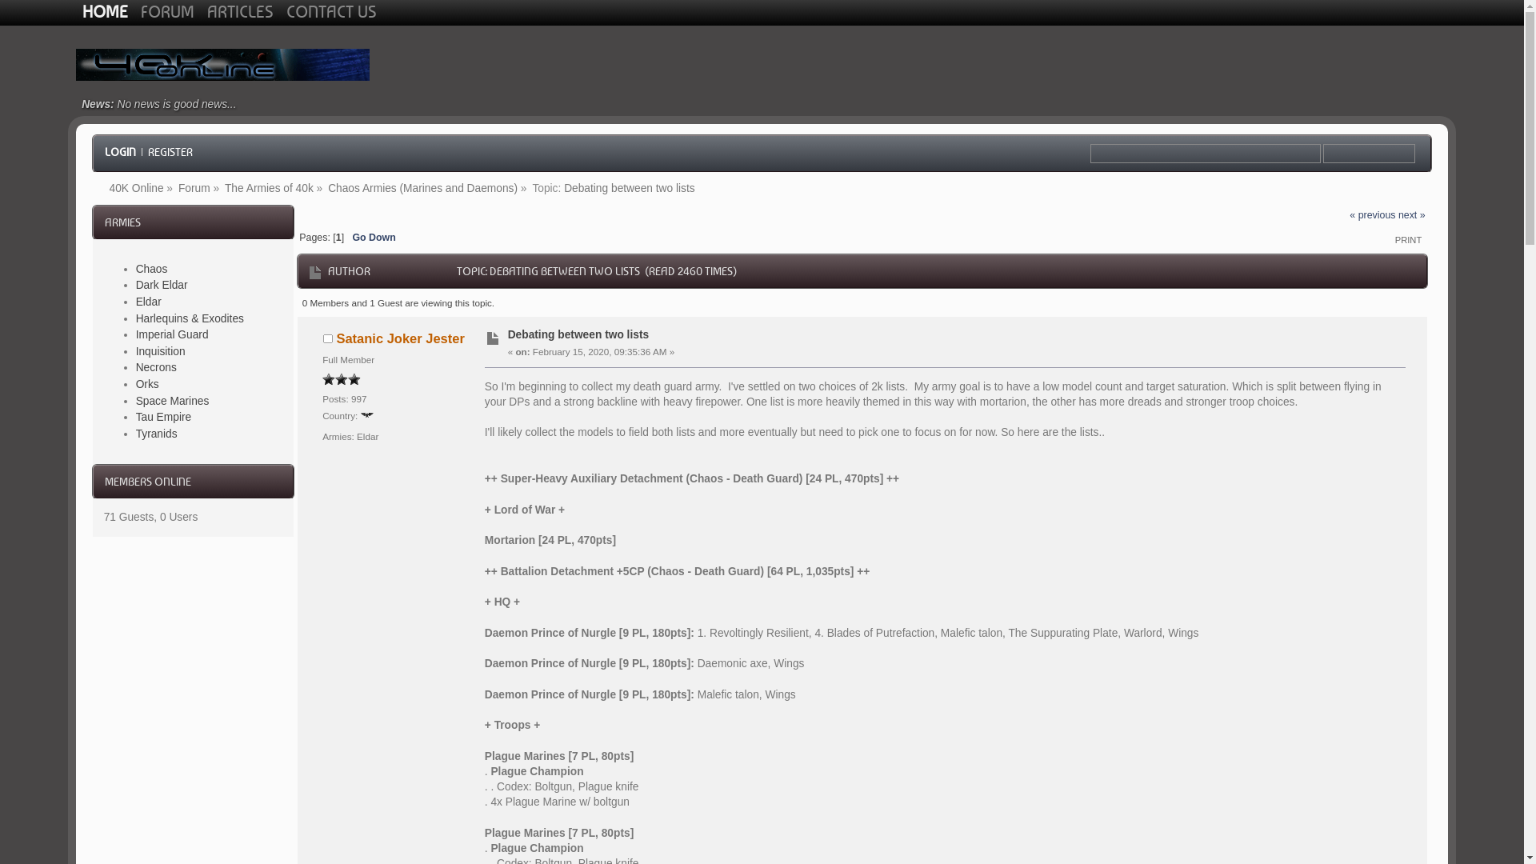 This screenshot has height=864, width=1536. Describe the element at coordinates (164, 418) in the screenshot. I see `Tau Empire` at that location.